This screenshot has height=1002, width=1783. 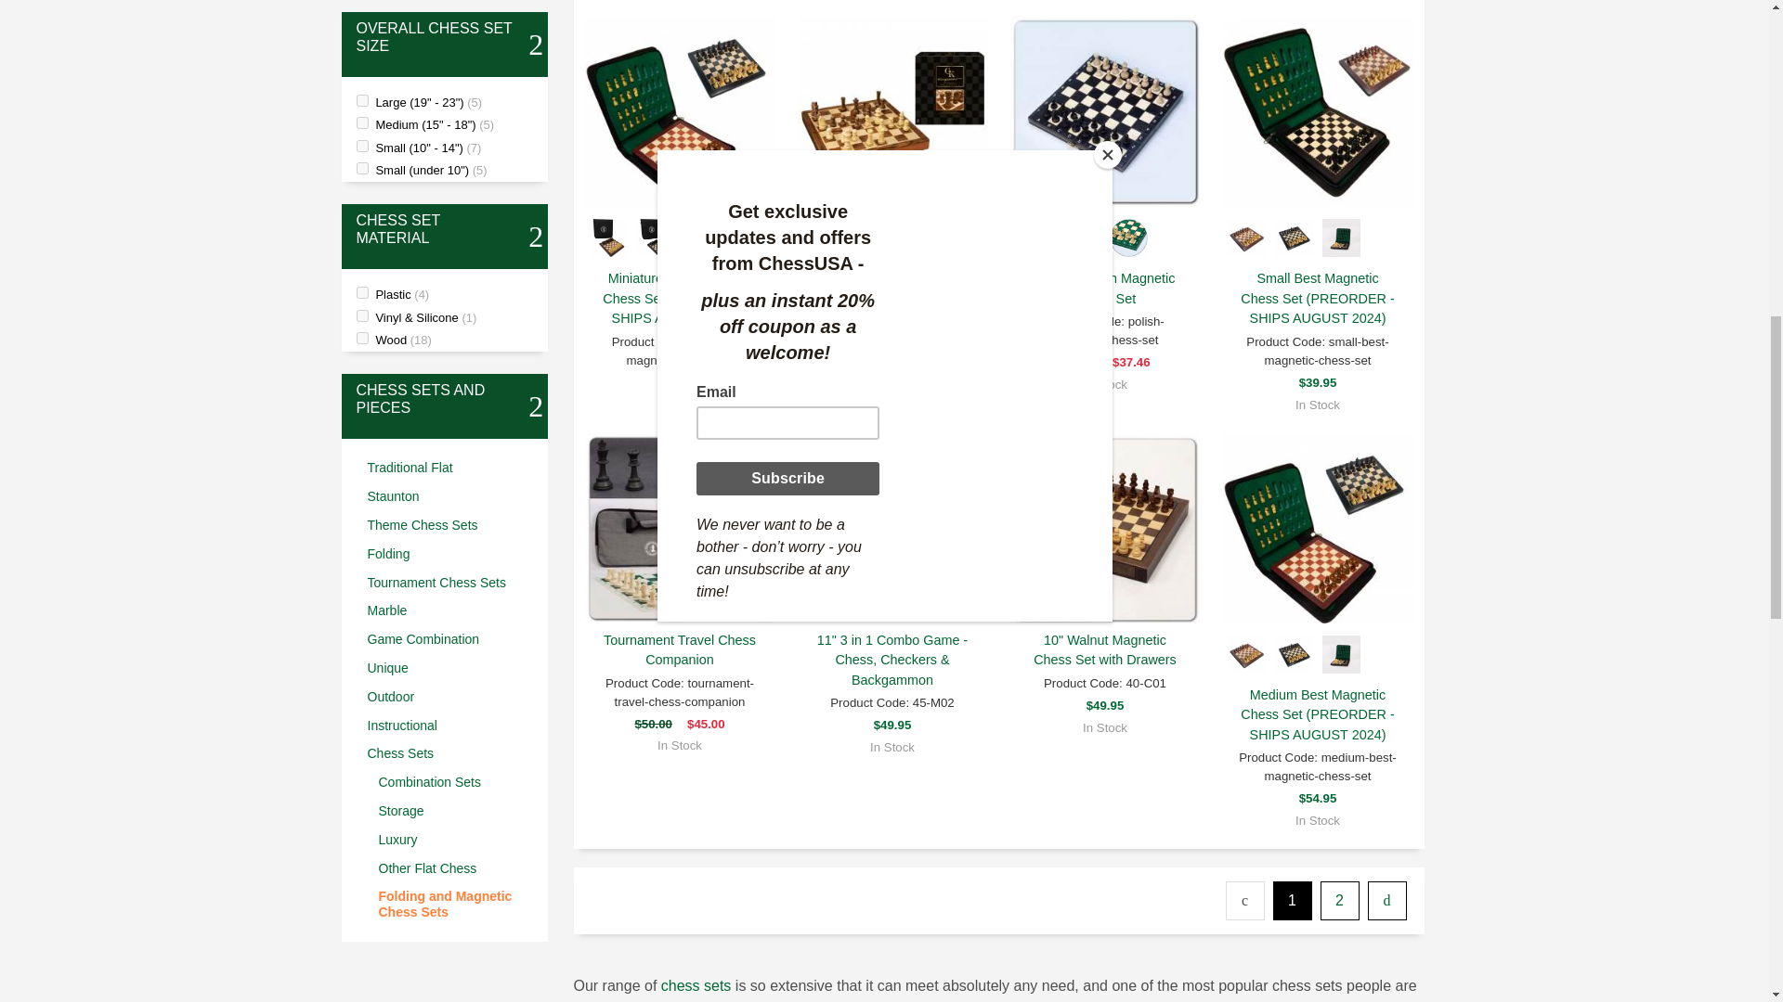 I want to click on Plastic, so click(x=362, y=291).